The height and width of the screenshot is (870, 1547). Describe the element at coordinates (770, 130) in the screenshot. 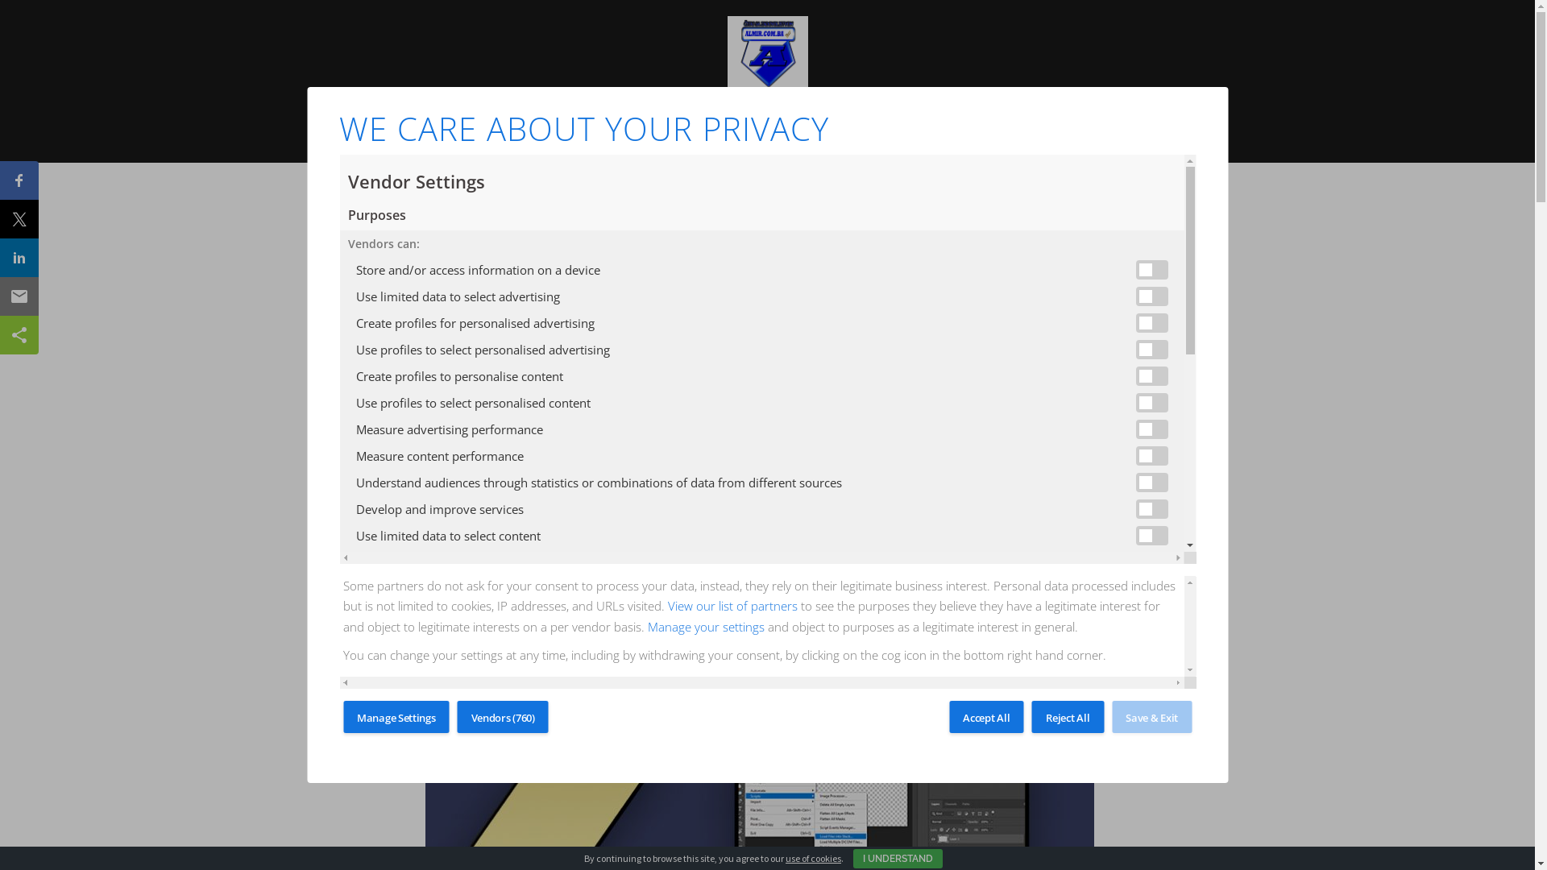

I see `Ambicije` at that location.